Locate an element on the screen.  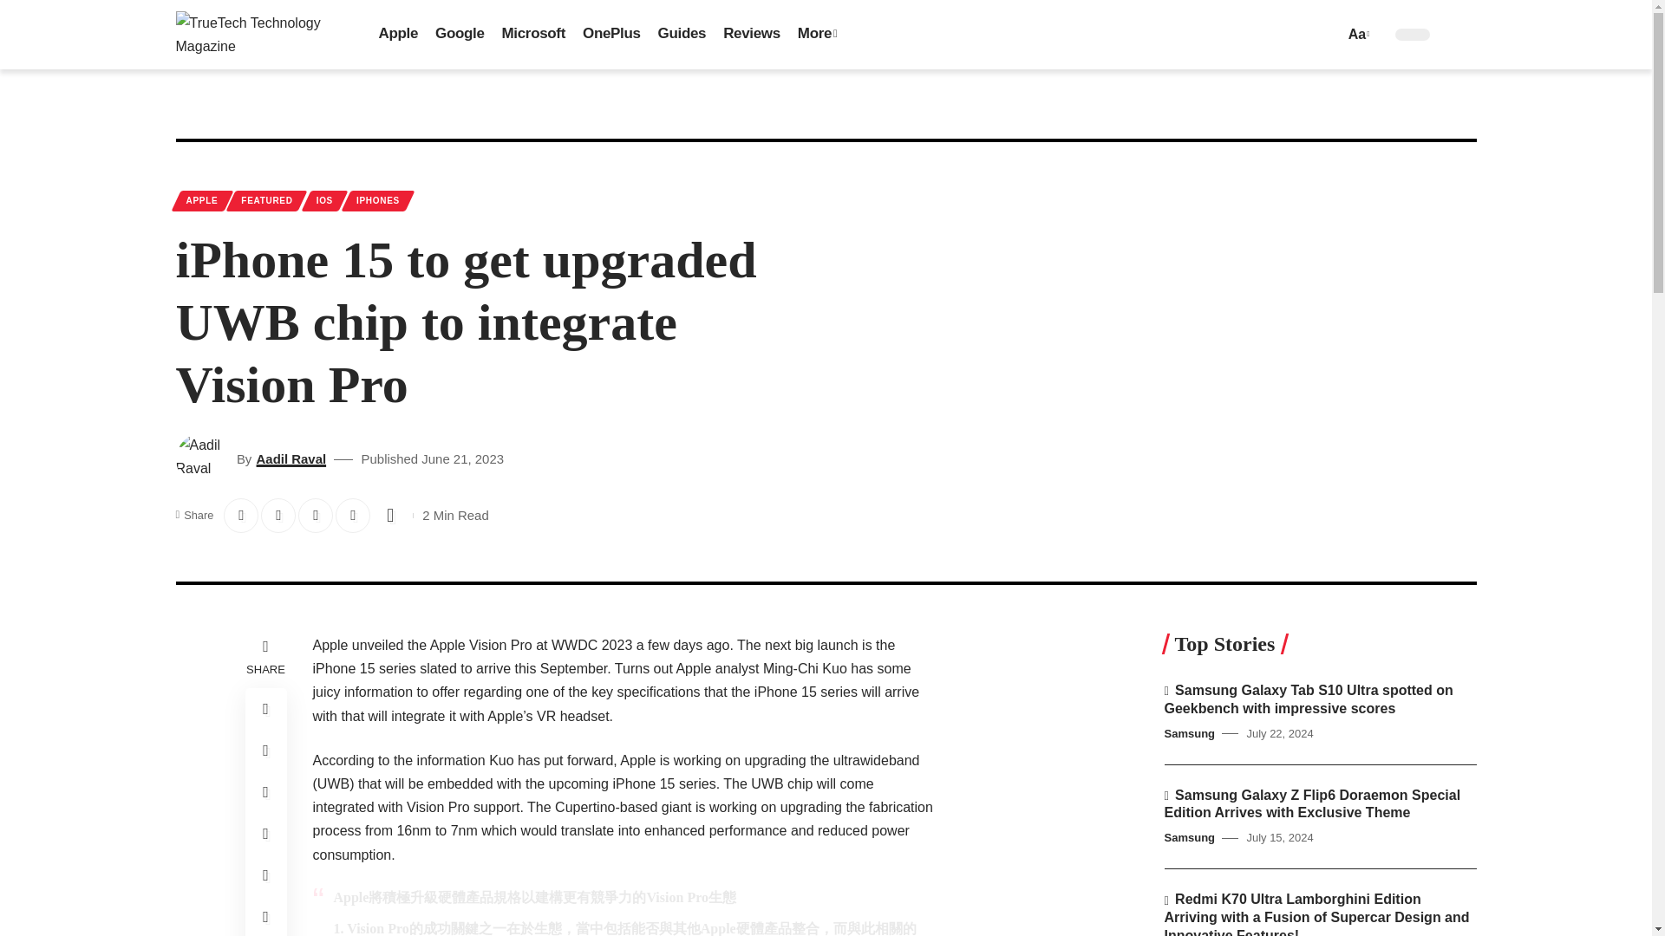
Apple is located at coordinates (397, 35).